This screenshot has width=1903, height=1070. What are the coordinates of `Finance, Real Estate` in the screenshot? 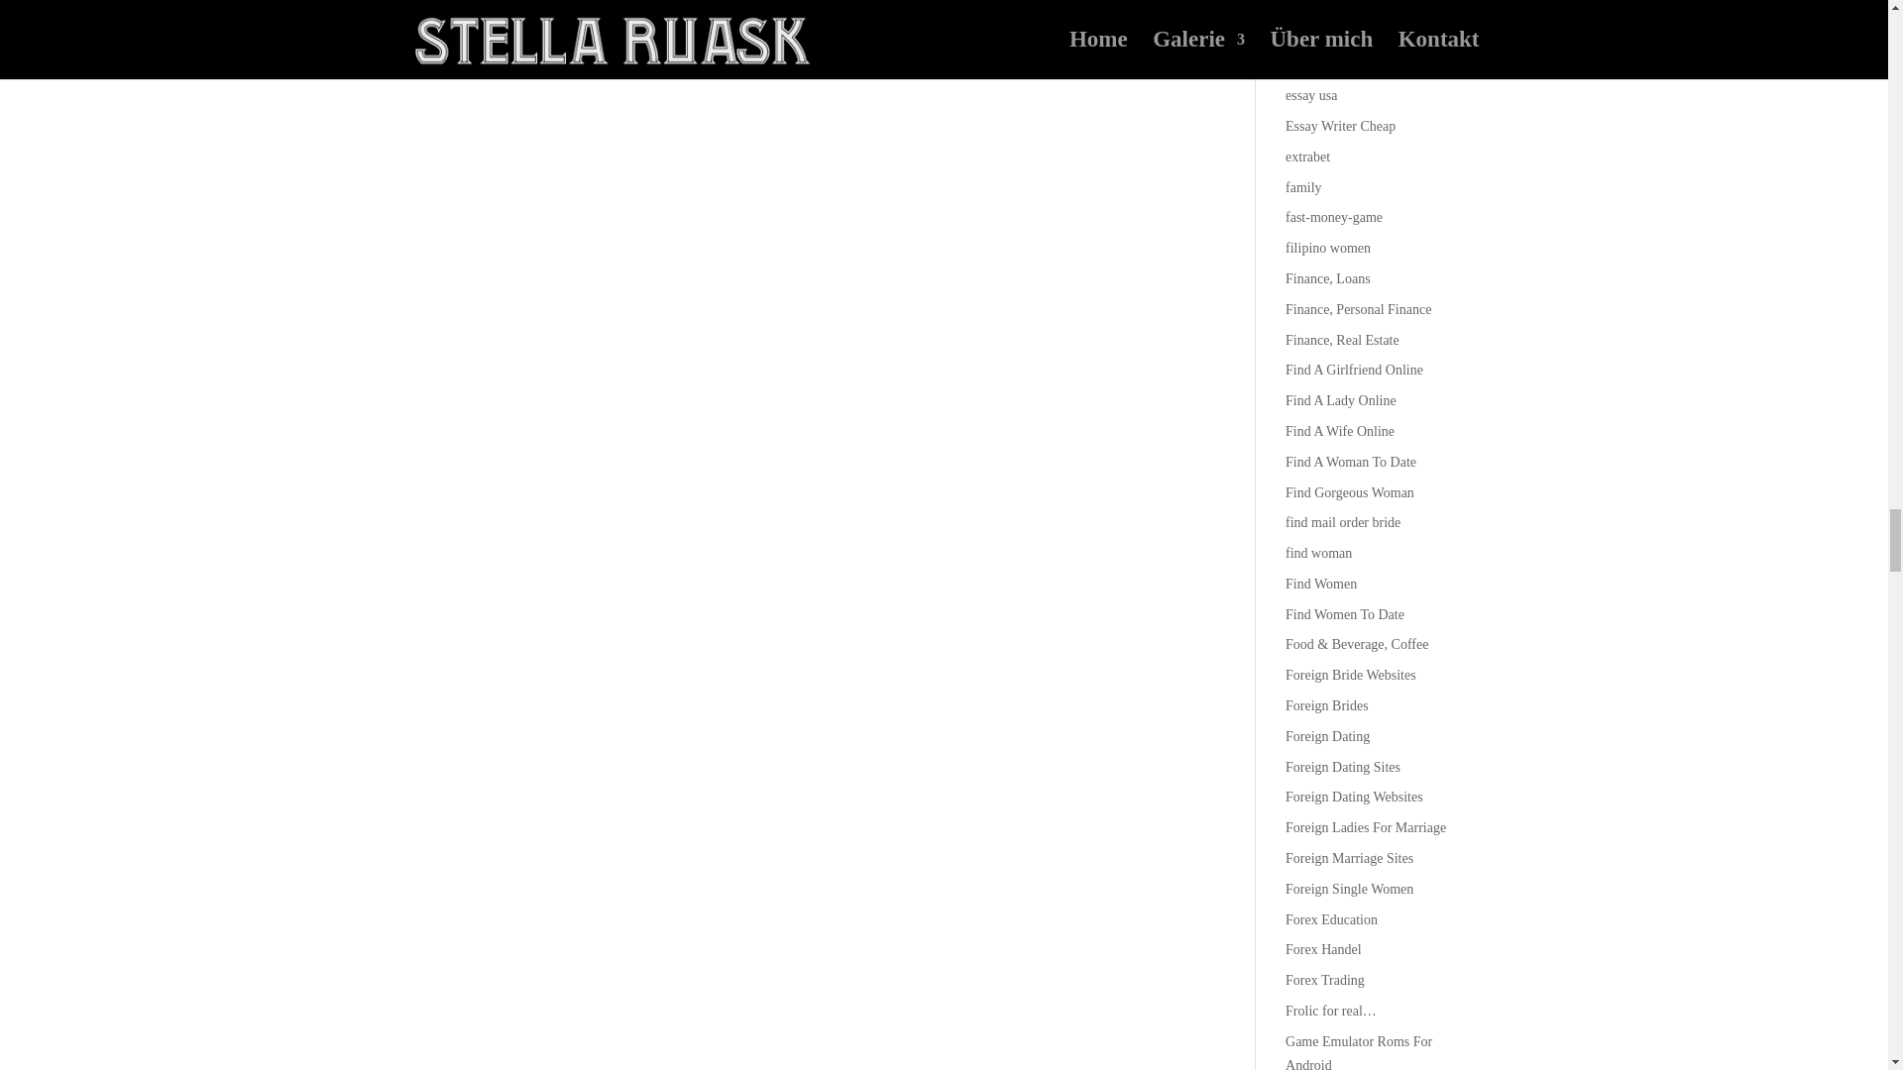 It's located at (1342, 340).